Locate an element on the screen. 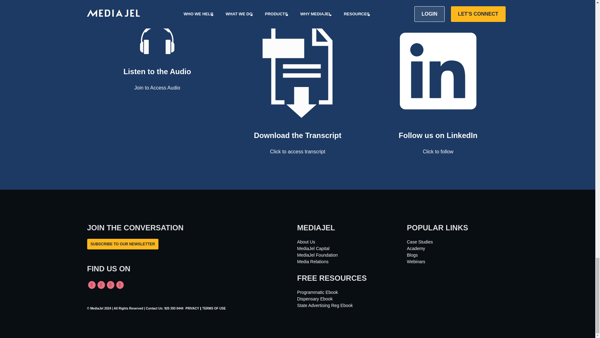 This screenshot has width=600, height=338. Instagram is located at coordinates (120, 285).